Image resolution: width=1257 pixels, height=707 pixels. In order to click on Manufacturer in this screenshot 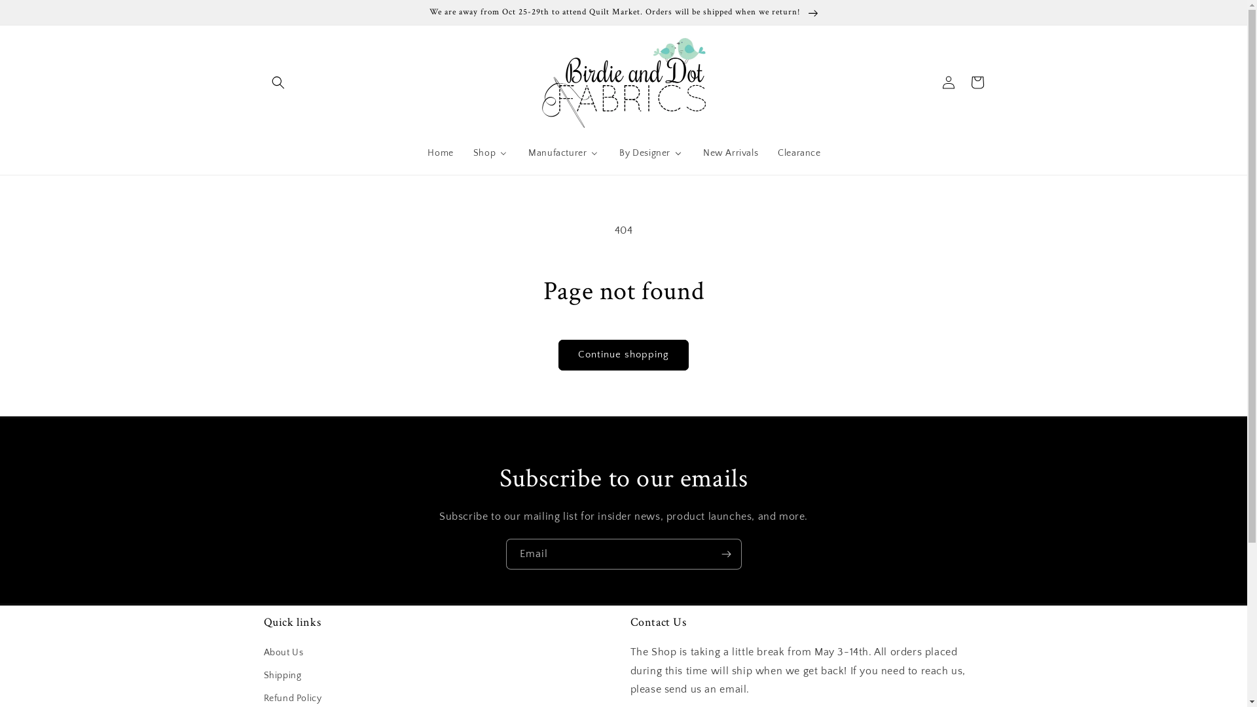, I will do `click(563, 153)`.